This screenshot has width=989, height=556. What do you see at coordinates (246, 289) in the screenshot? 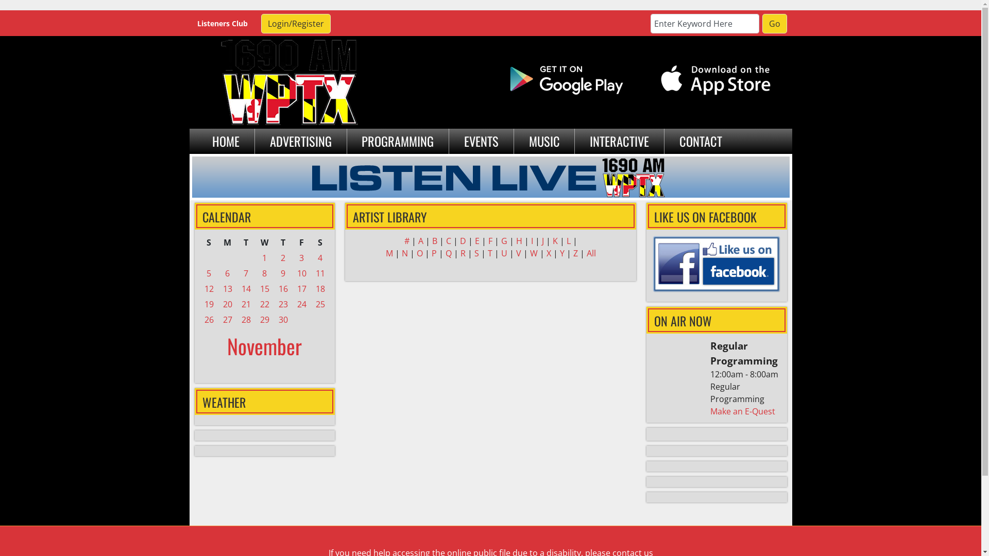
I see `14` at bounding box center [246, 289].